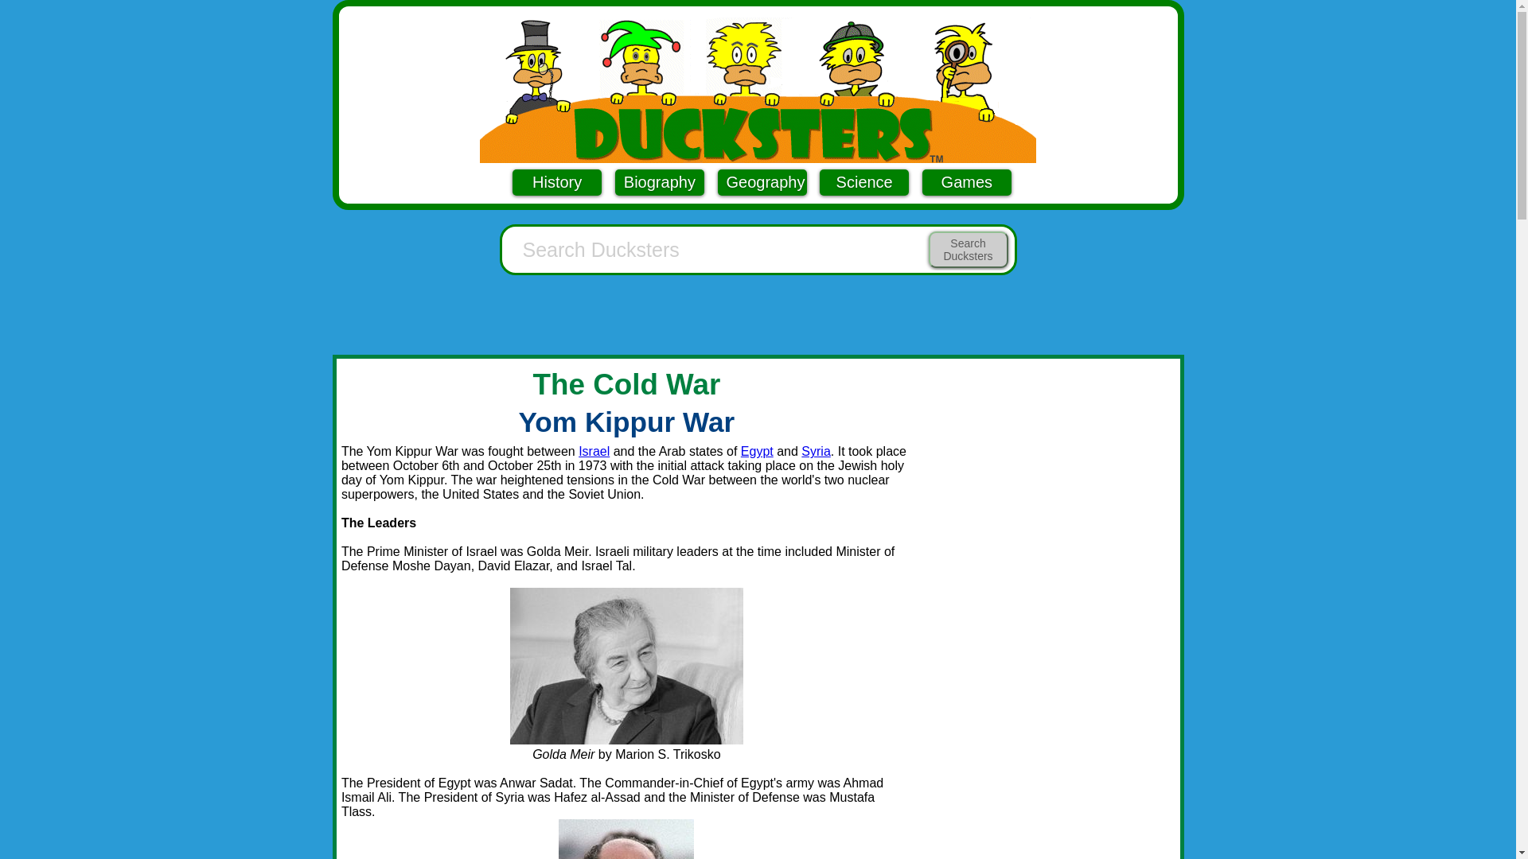 Image resolution: width=1528 pixels, height=859 pixels. I want to click on Syria, so click(815, 451).